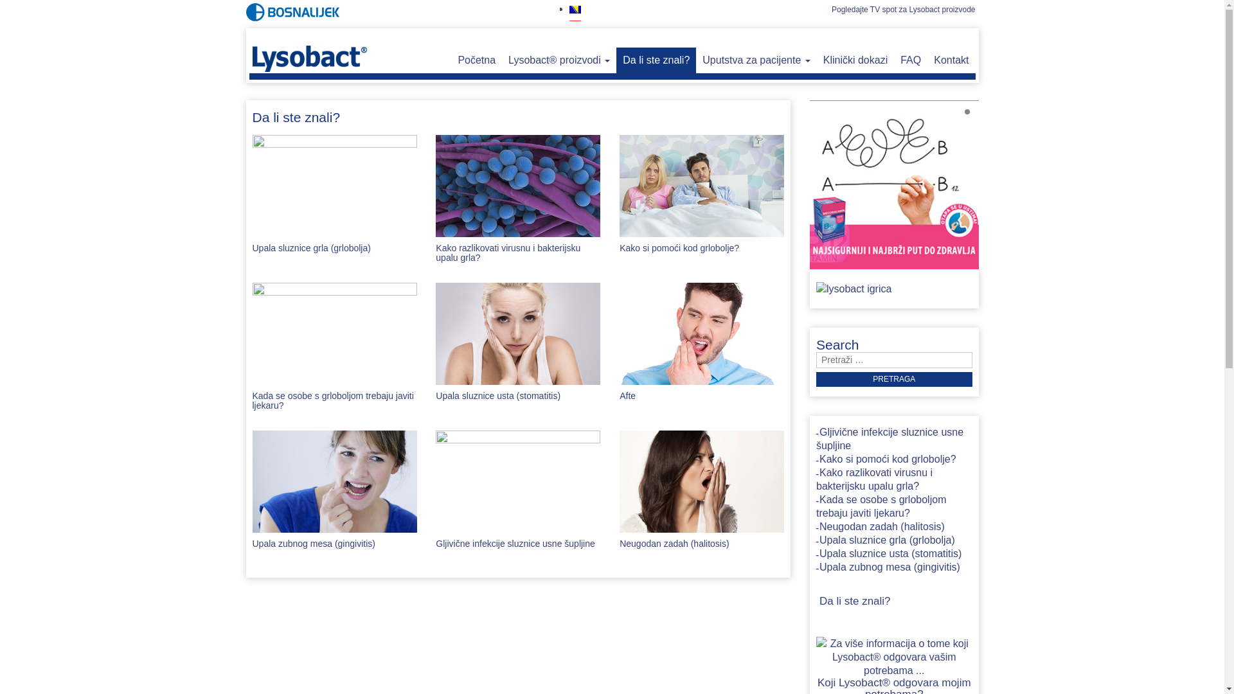  Describe the element at coordinates (311, 248) in the screenshot. I see `Upala sluznice grla (grlobolja)` at that location.